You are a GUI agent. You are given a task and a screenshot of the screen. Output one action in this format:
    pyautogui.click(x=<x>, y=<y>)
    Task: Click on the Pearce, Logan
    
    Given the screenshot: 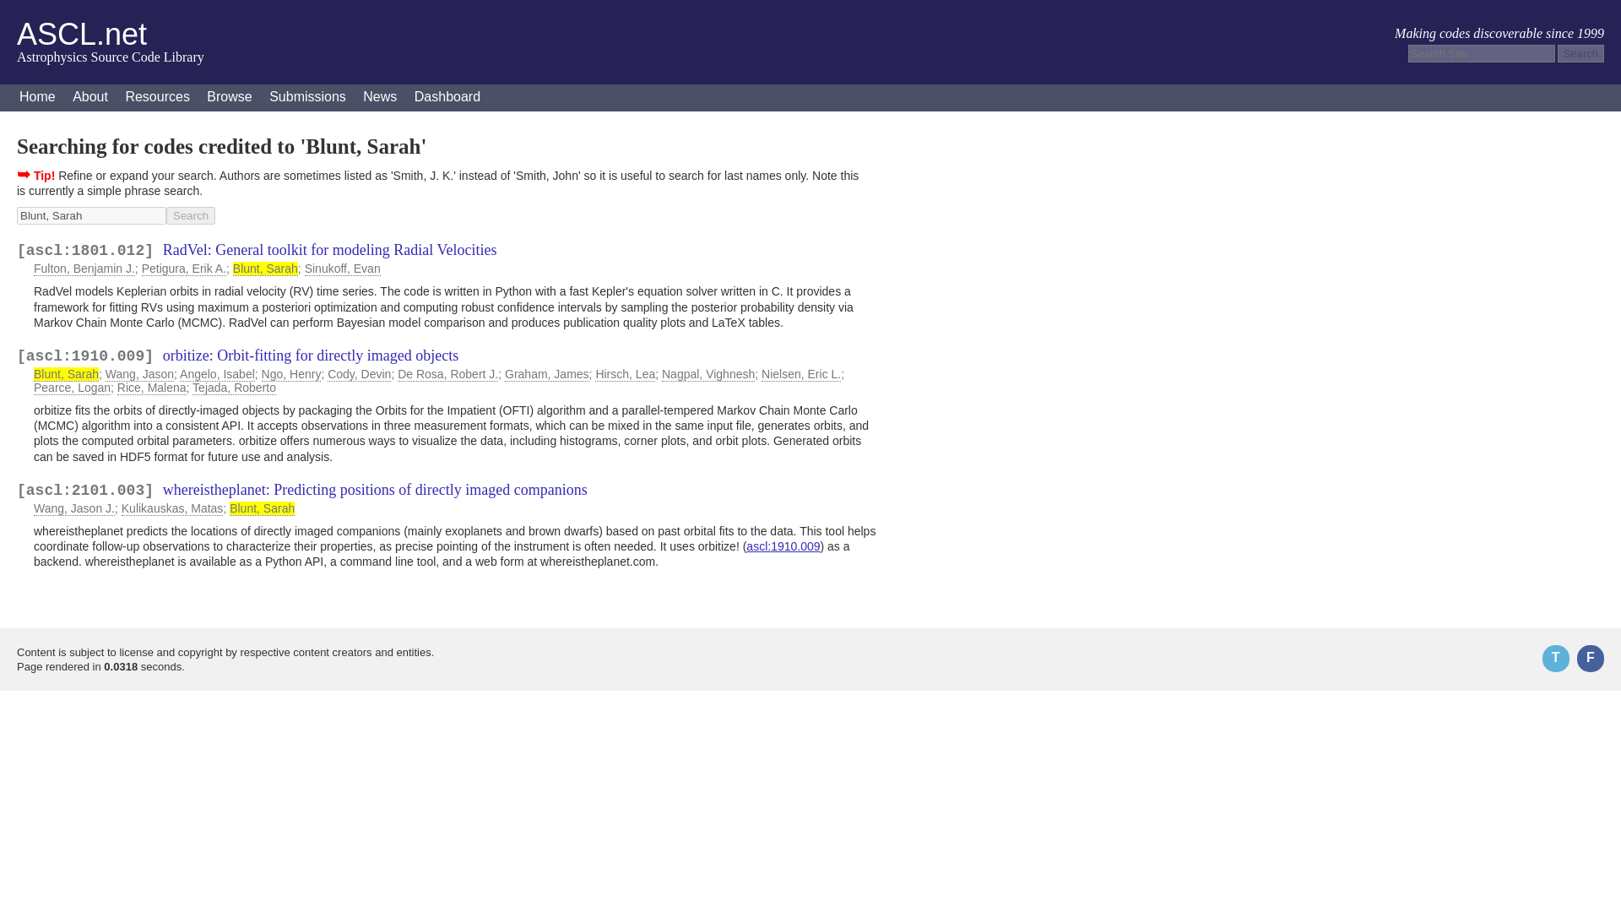 What is the action you would take?
    pyautogui.click(x=72, y=388)
    